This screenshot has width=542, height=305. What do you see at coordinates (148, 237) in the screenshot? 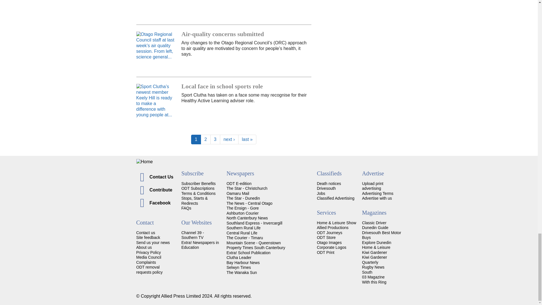
I see `Let us know what you think` at bounding box center [148, 237].